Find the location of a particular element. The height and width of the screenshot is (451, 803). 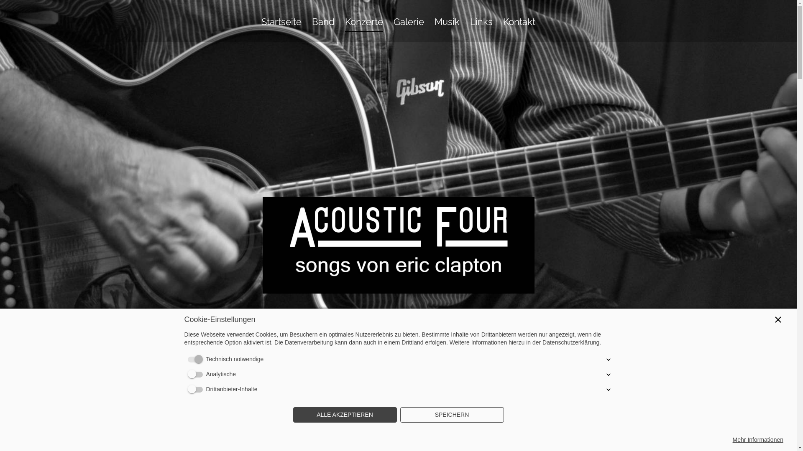

ALLE AKZEPTIEREN is located at coordinates (345, 415).